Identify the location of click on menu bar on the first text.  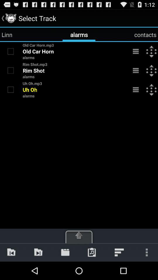
(136, 51).